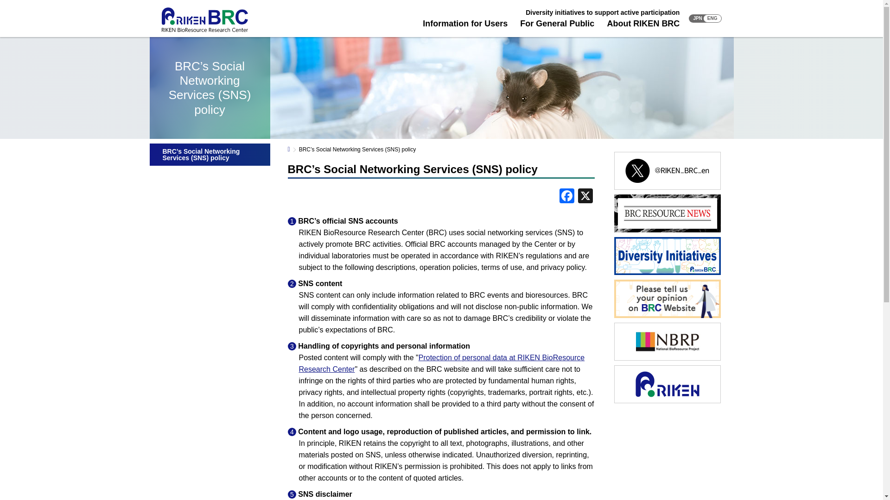 The height and width of the screenshot is (500, 890). What do you see at coordinates (585, 197) in the screenshot?
I see `X` at bounding box center [585, 197].